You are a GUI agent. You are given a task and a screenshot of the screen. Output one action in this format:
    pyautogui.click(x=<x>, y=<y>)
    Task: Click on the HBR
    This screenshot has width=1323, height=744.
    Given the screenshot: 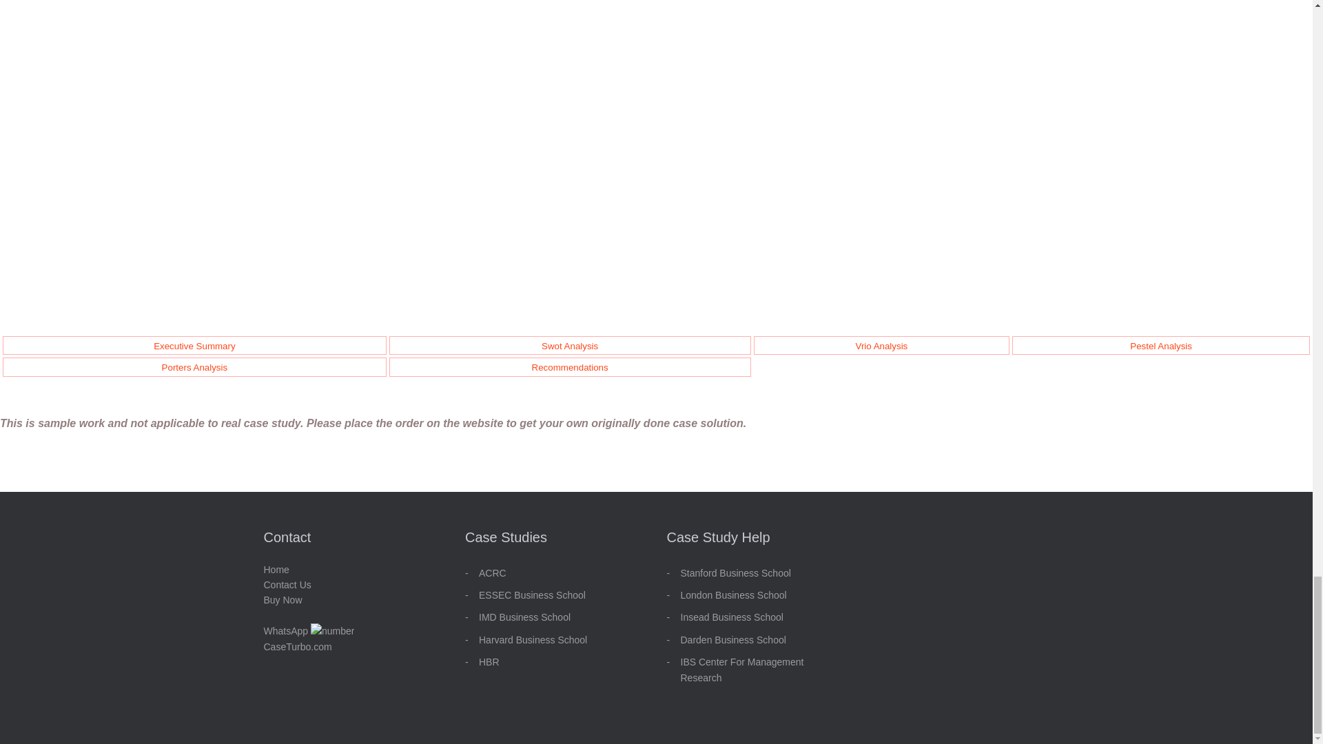 What is the action you would take?
    pyautogui.click(x=489, y=661)
    